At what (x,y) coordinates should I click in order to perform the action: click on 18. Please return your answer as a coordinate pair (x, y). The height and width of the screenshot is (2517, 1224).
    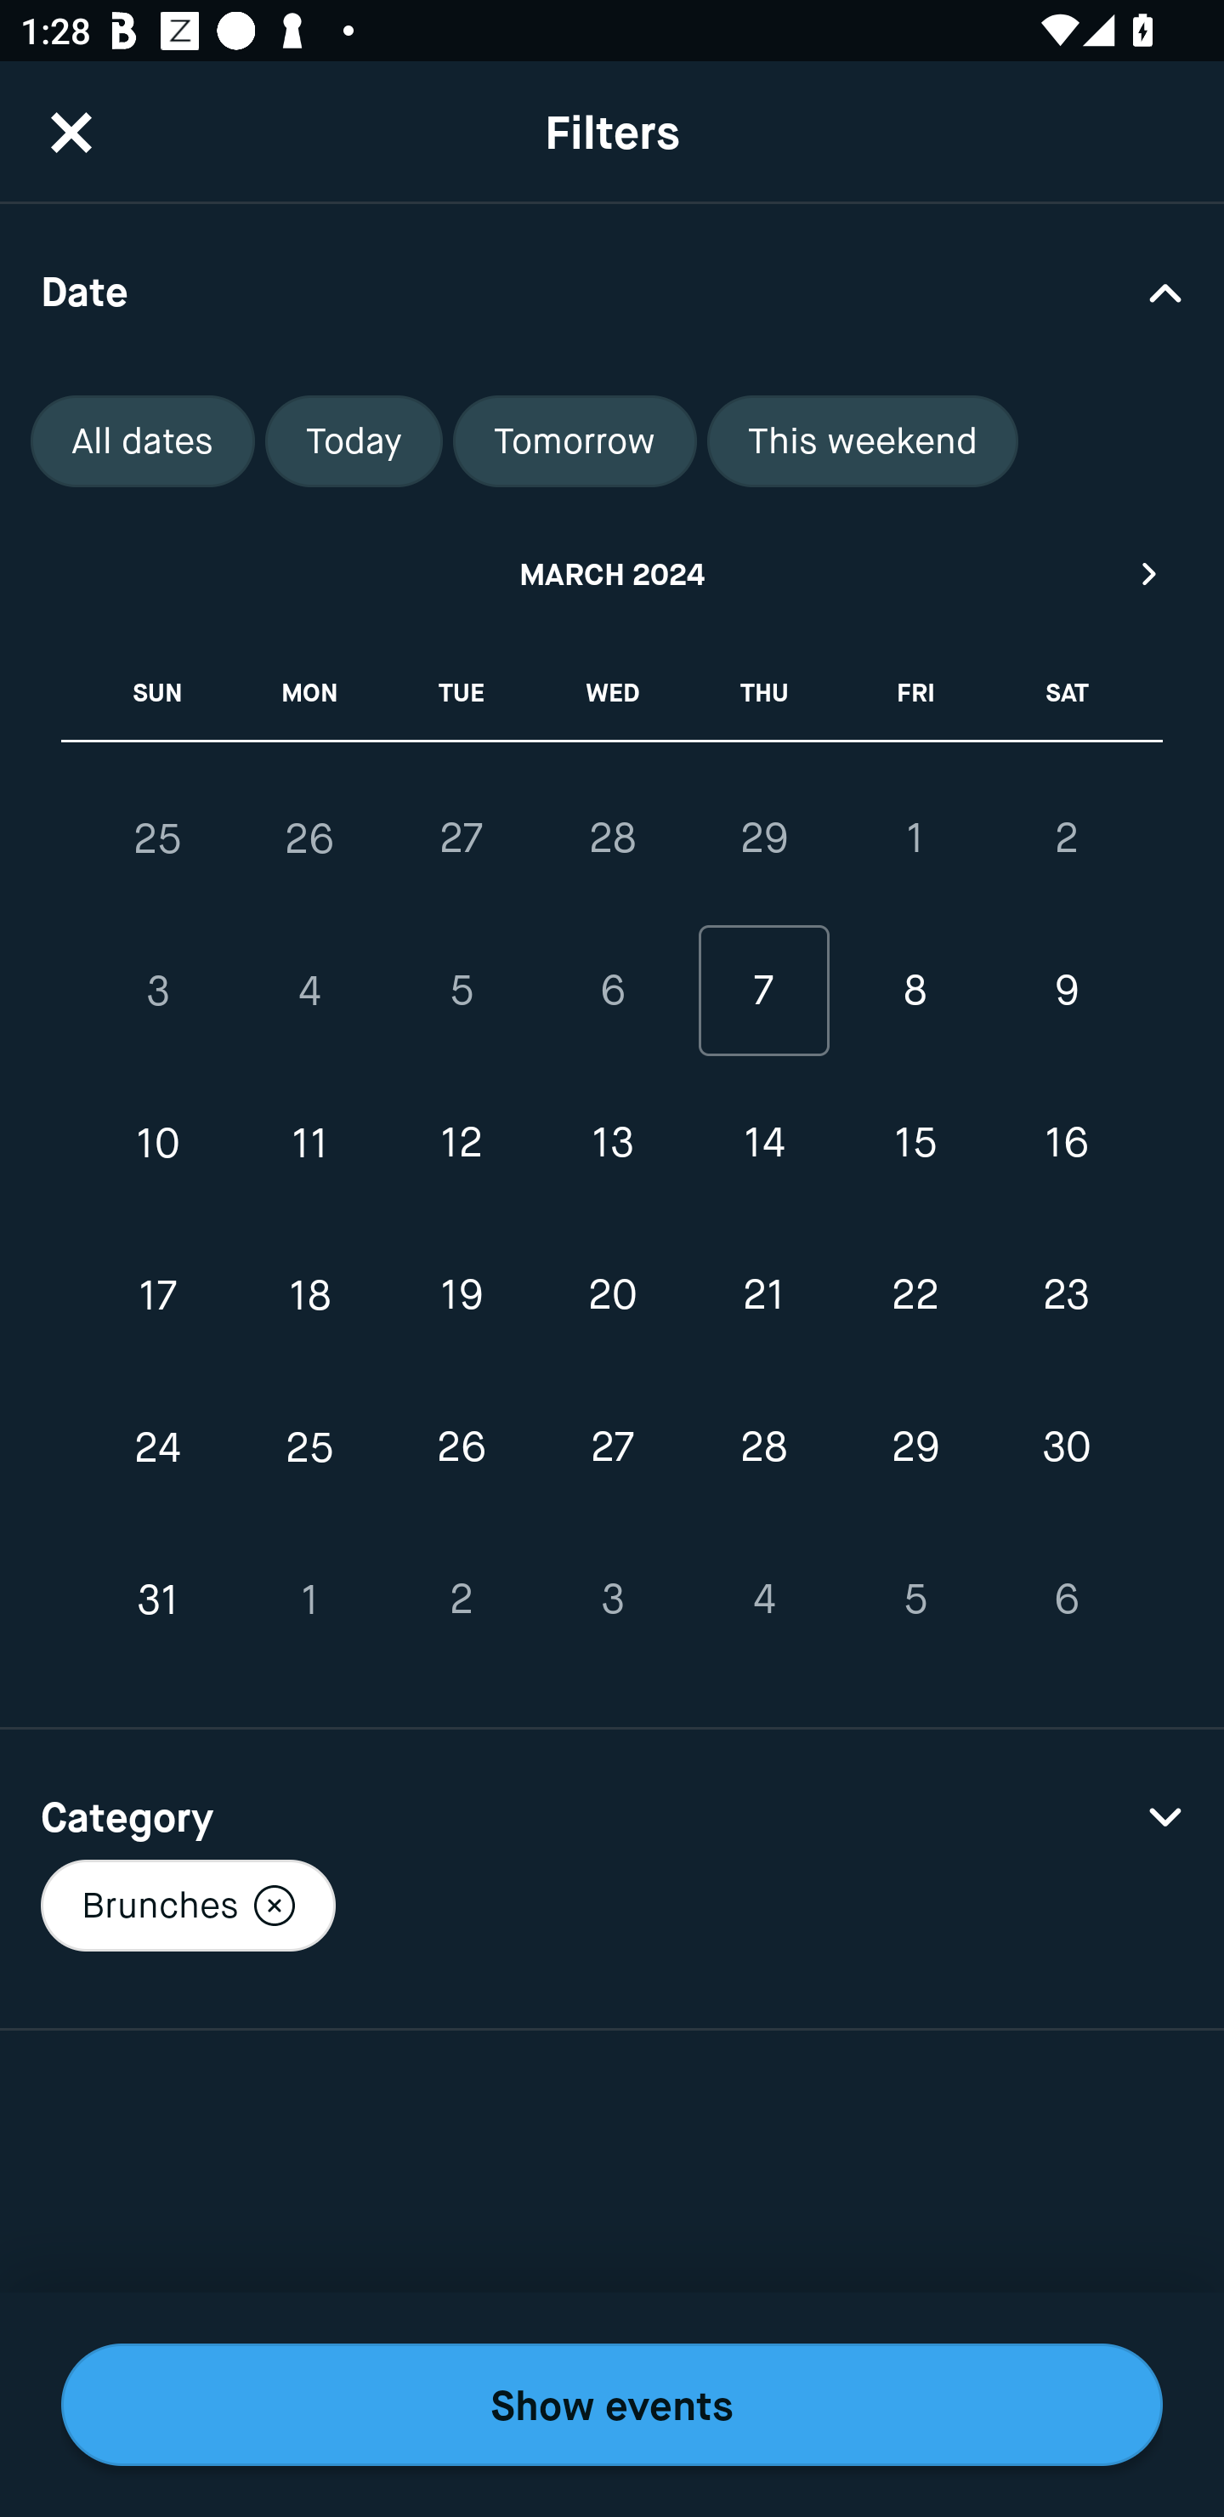
    Looking at the image, I should click on (309, 1294).